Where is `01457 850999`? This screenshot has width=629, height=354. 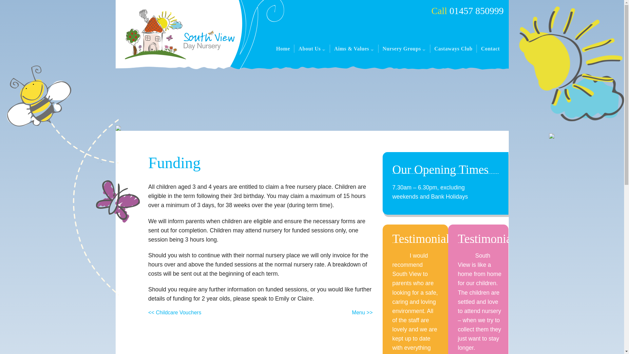
01457 850999 is located at coordinates (476, 10).